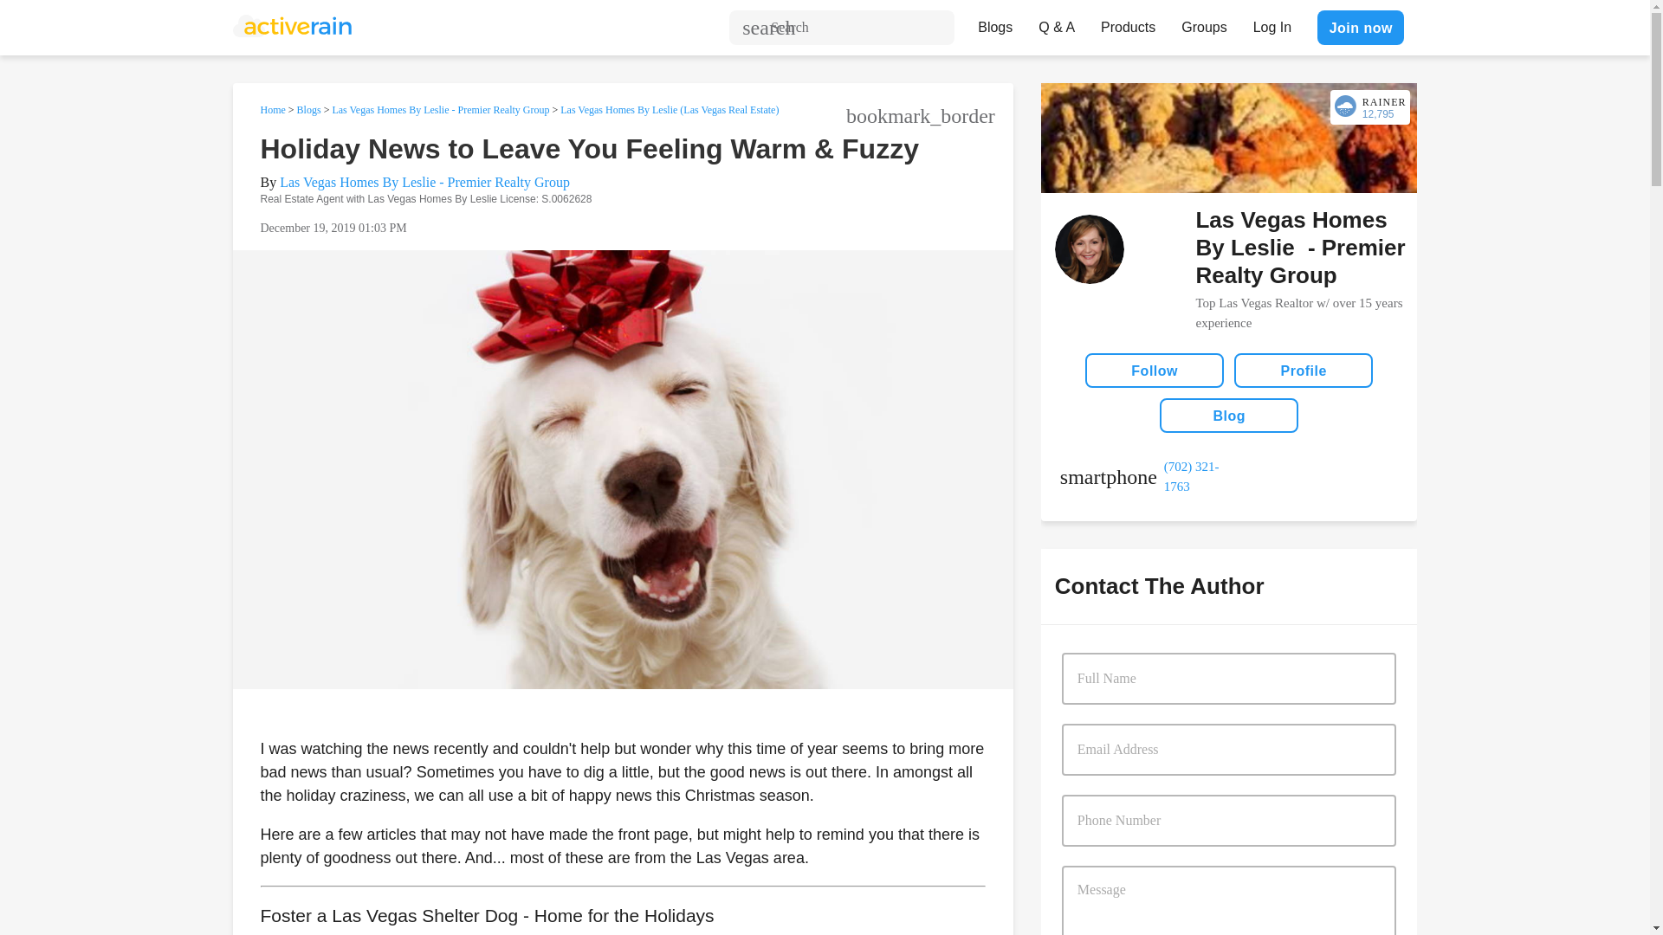 This screenshot has width=1663, height=935. Describe the element at coordinates (1272, 23) in the screenshot. I see `Log In` at that location.